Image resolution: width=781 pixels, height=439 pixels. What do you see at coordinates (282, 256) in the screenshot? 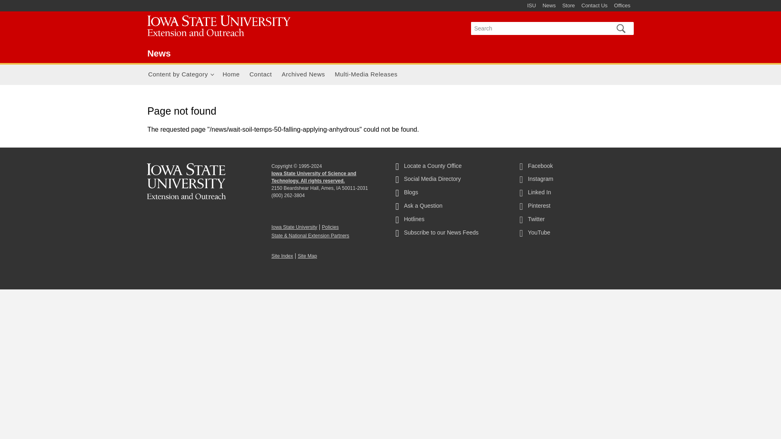
I see `Site Index` at bounding box center [282, 256].